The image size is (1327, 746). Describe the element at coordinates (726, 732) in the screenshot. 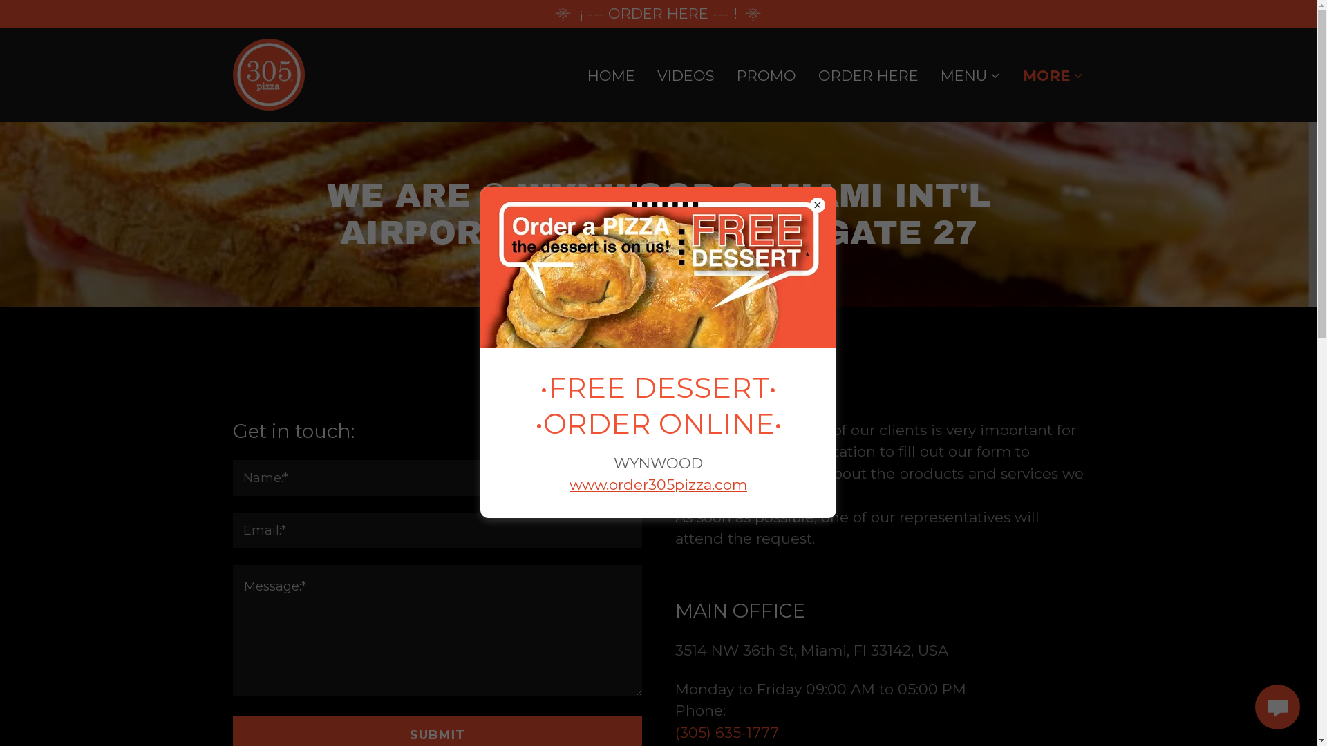

I see `(305) 635-1777` at that location.